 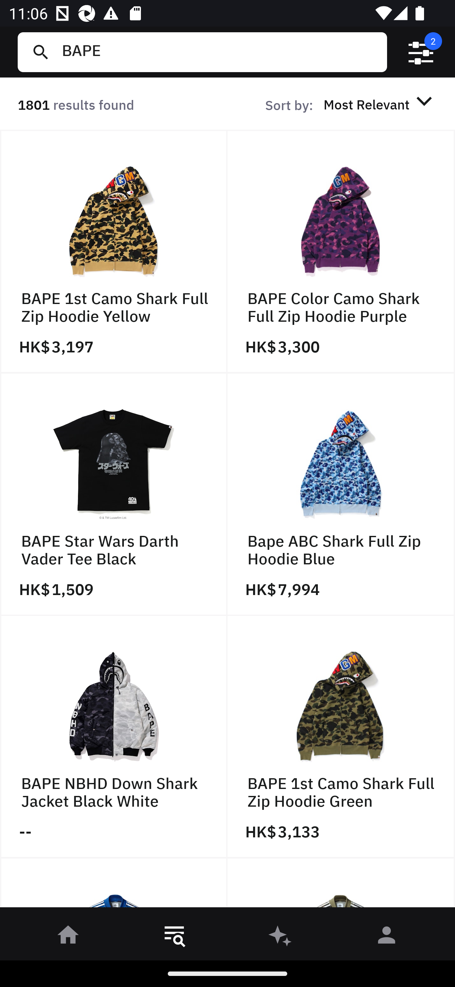 What do you see at coordinates (220, 52) in the screenshot?
I see `BAPE` at bounding box center [220, 52].